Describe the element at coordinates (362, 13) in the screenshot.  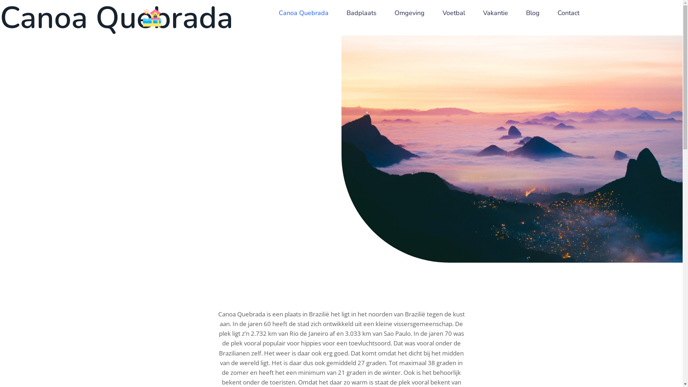
I see `Badplaats` at that location.